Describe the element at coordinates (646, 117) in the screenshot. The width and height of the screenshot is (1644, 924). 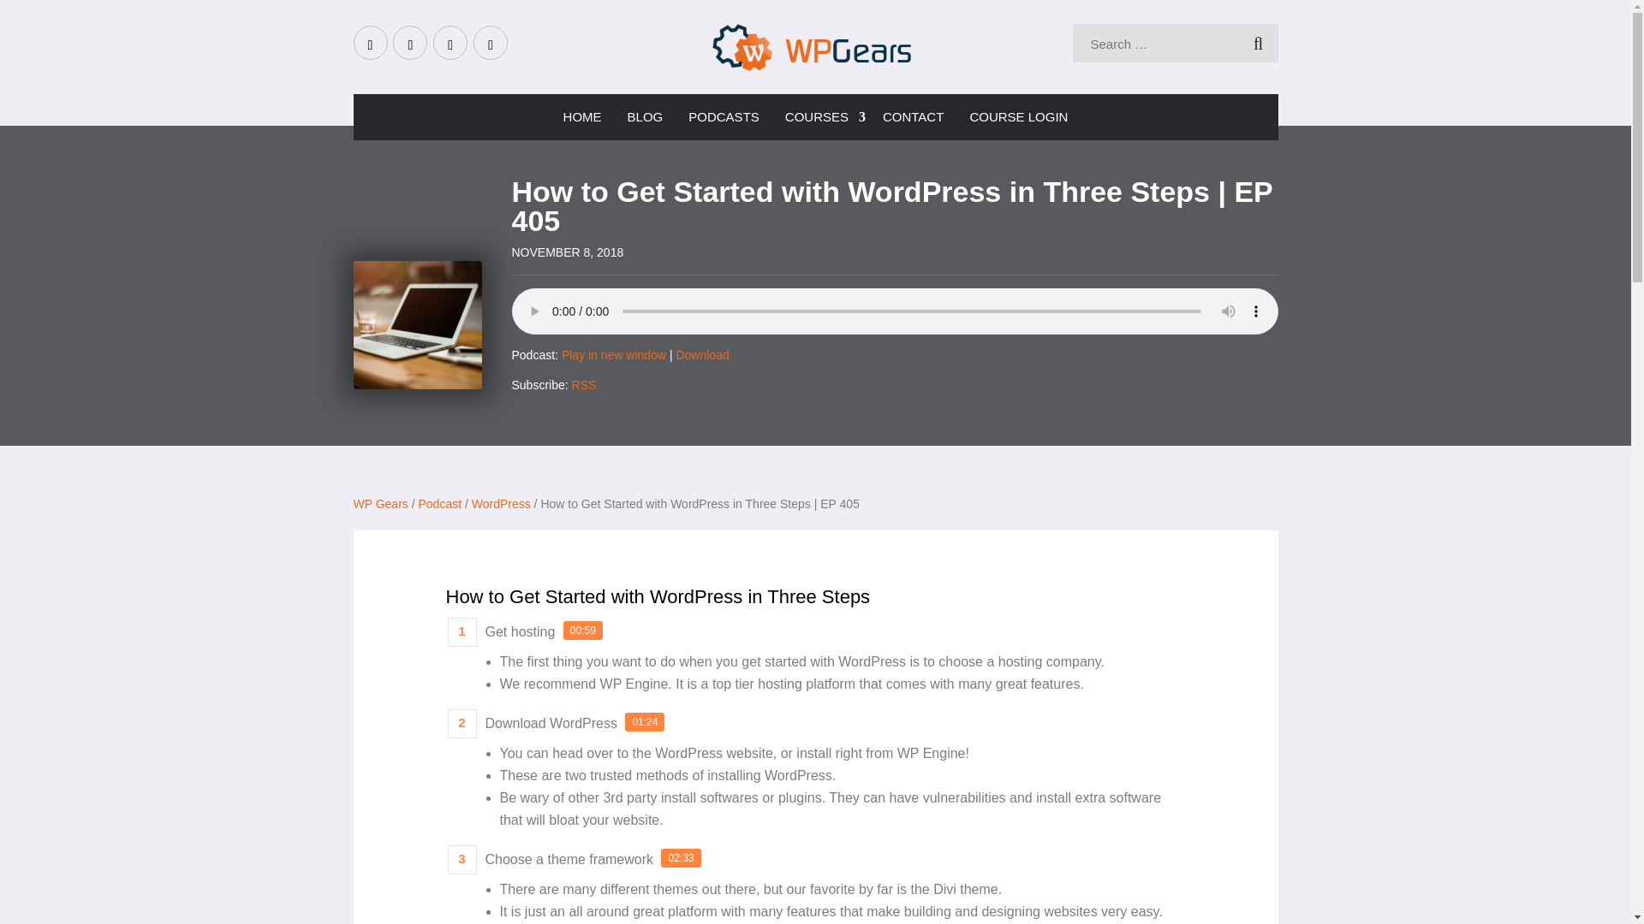
I see `BLOG` at that location.